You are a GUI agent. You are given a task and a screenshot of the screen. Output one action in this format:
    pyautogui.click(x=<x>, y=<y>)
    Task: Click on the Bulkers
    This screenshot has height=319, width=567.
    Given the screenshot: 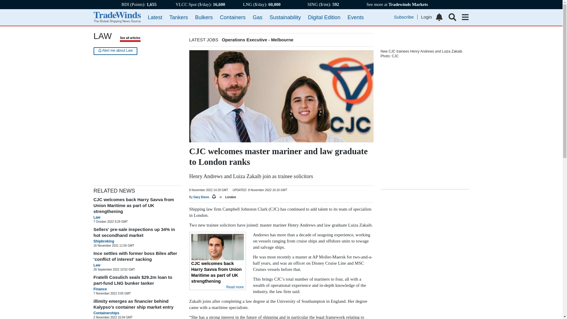 What is the action you would take?
    pyautogui.click(x=204, y=17)
    